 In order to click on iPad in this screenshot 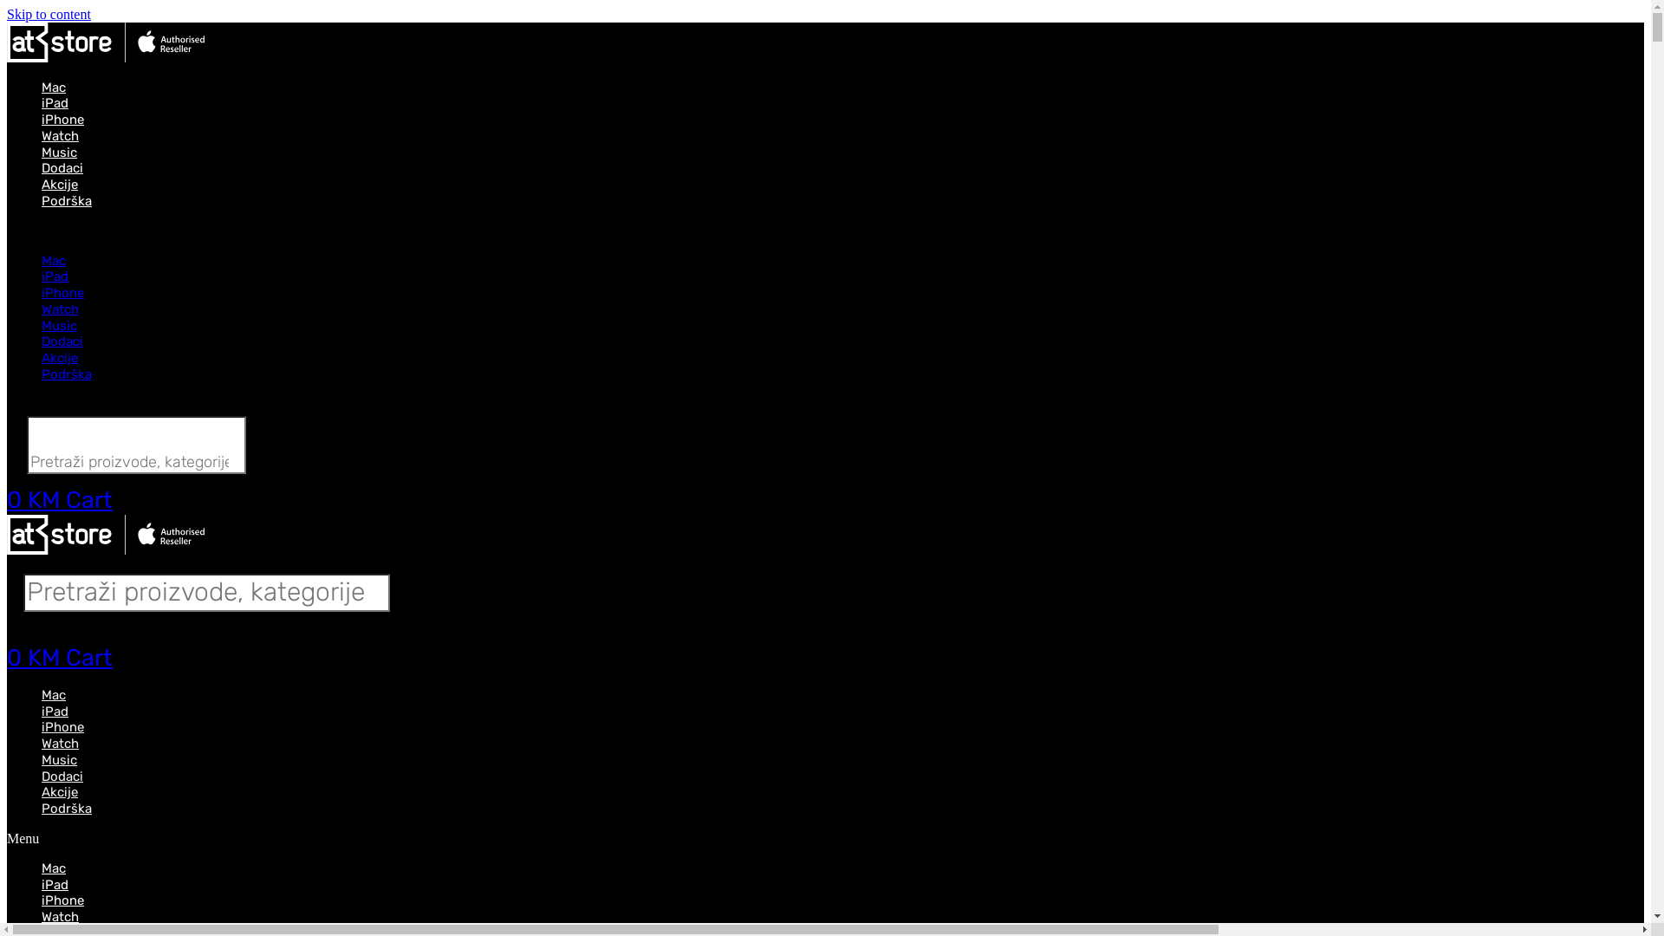, I will do `click(55, 276)`.